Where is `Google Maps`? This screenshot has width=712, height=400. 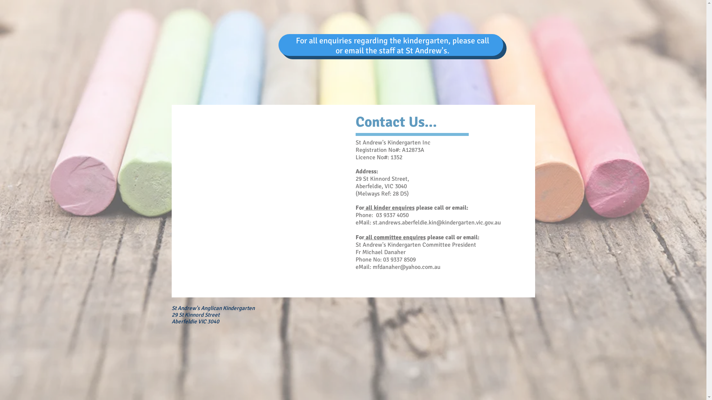 Google Maps is located at coordinates (260, 214).